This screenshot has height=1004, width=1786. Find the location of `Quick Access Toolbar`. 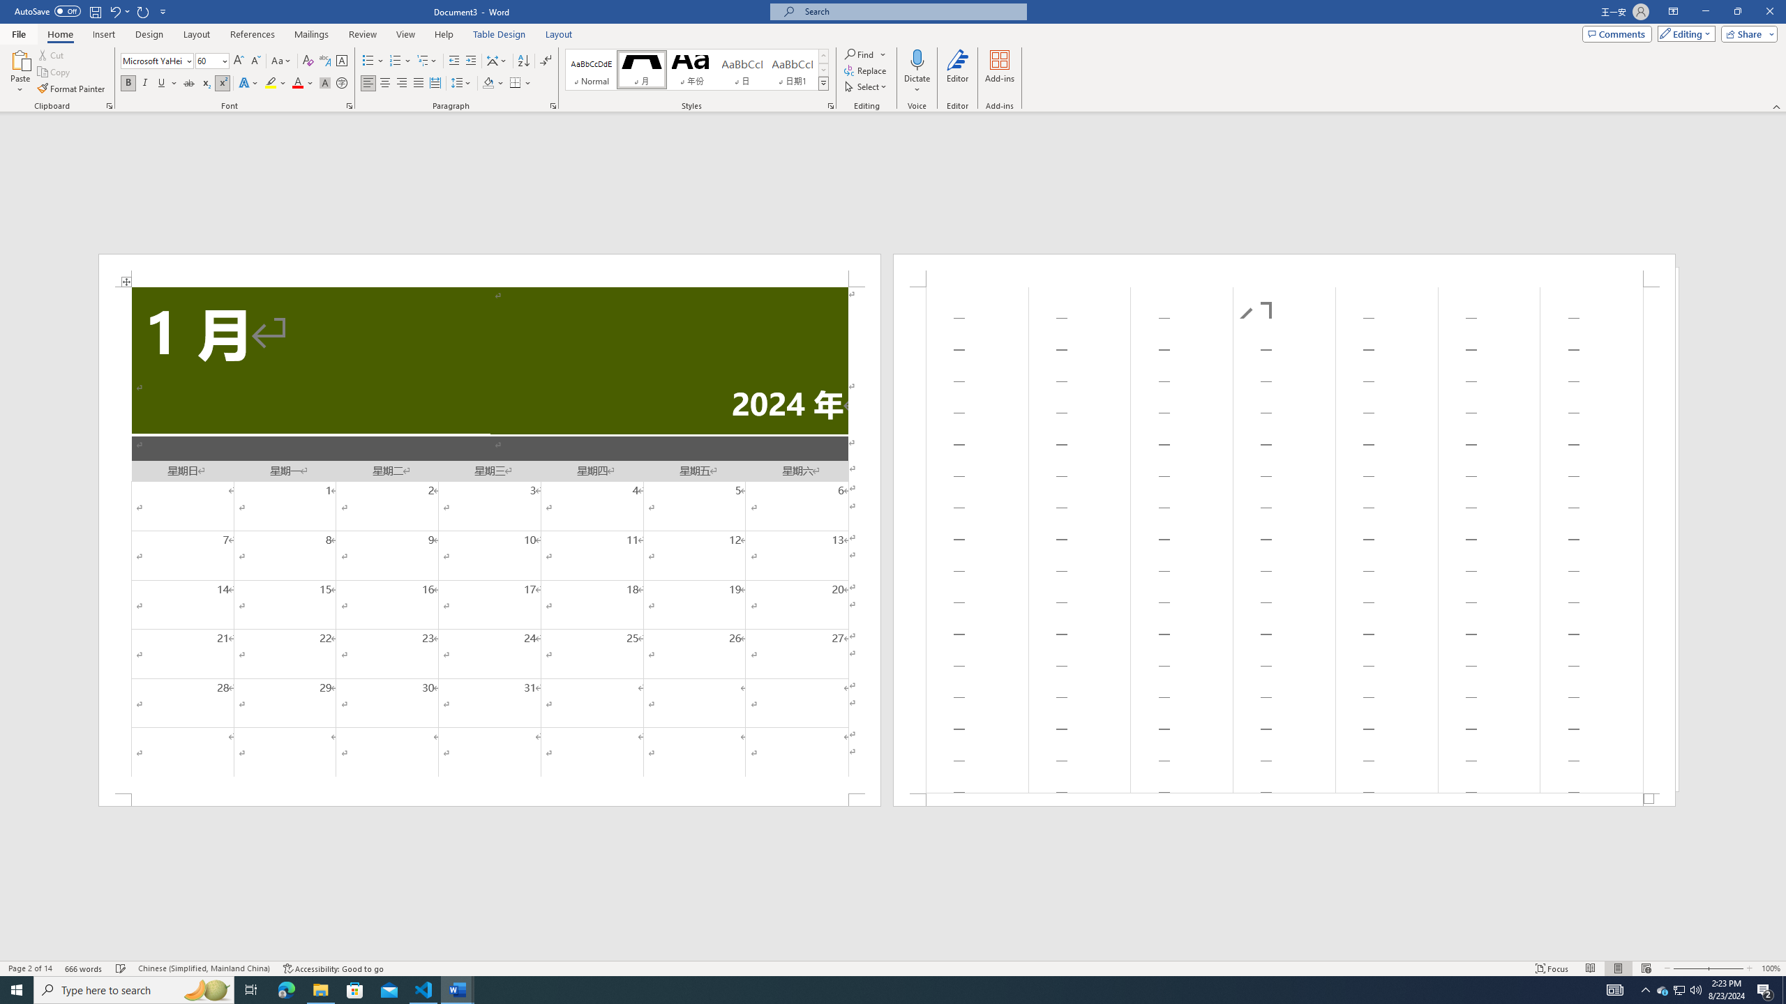

Quick Access Toolbar is located at coordinates (92, 12).